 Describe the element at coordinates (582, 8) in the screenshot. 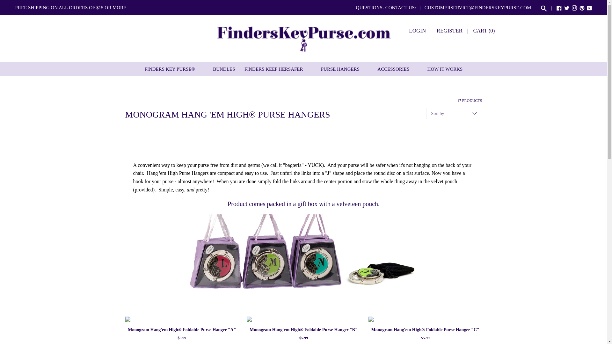

I see `Pinterest` at that location.